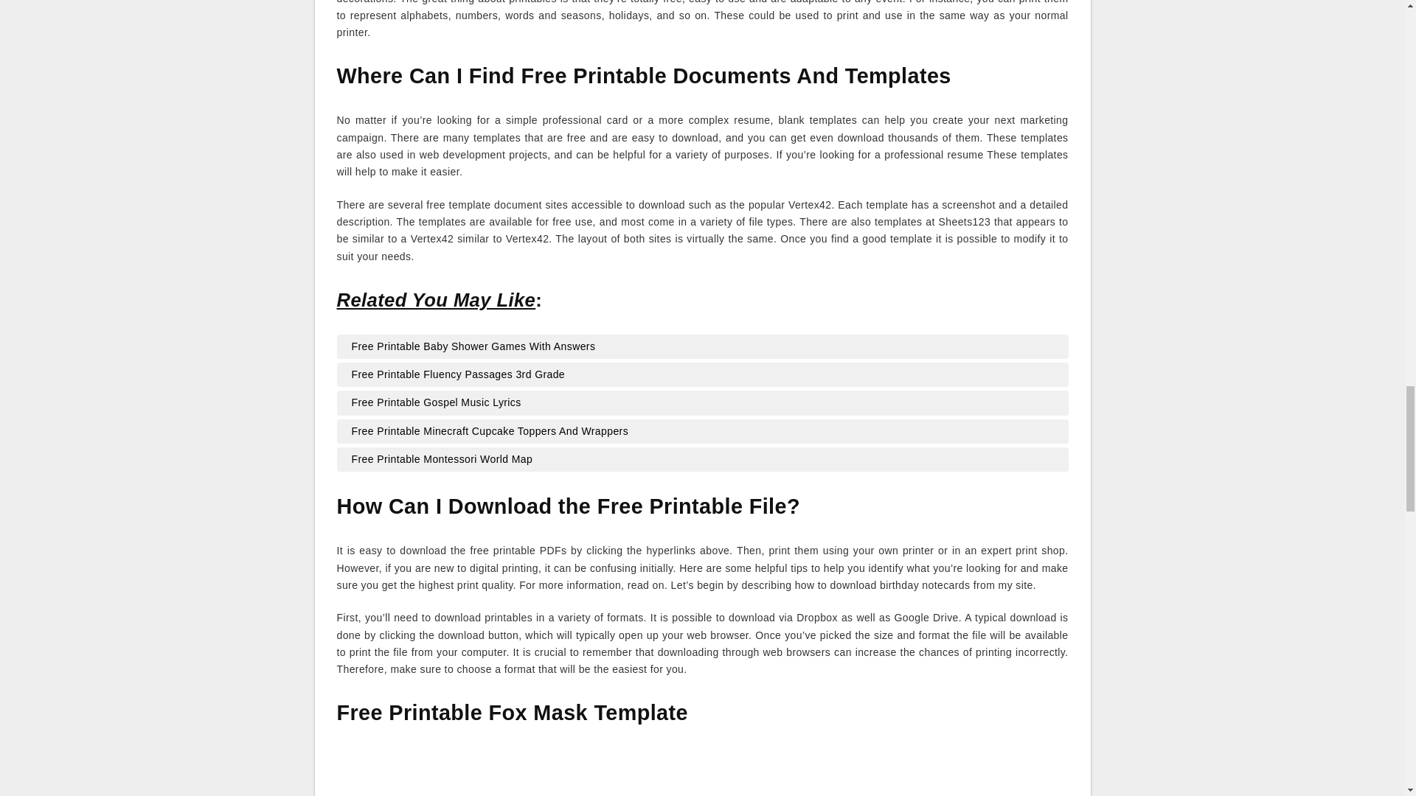 The height and width of the screenshot is (796, 1416). What do you see at coordinates (702, 432) in the screenshot?
I see `Free Printable Minecraft Cupcake Toppers And Wrappers` at bounding box center [702, 432].